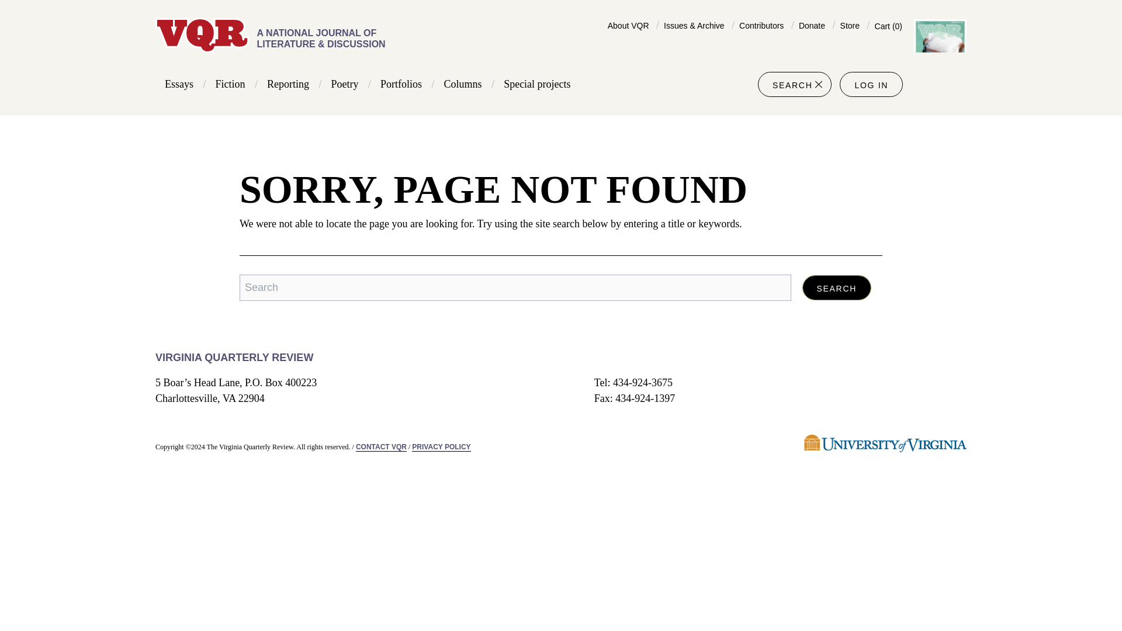  I want to click on SEARCH, so click(795, 84).